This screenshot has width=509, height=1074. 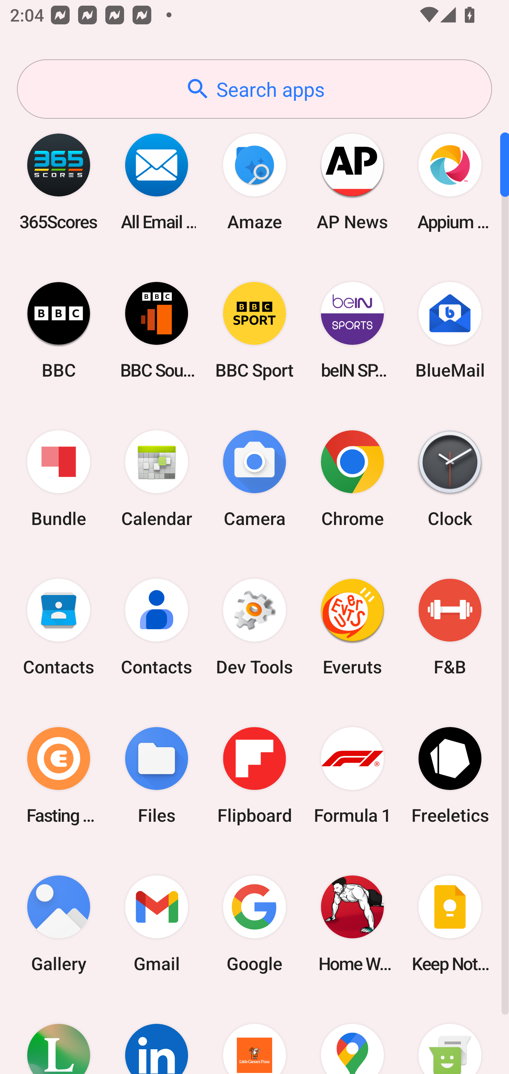 What do you see at coordinates (255, 775) in the screenshot?
I see `Flipboard` at bounding box center [255, 775].